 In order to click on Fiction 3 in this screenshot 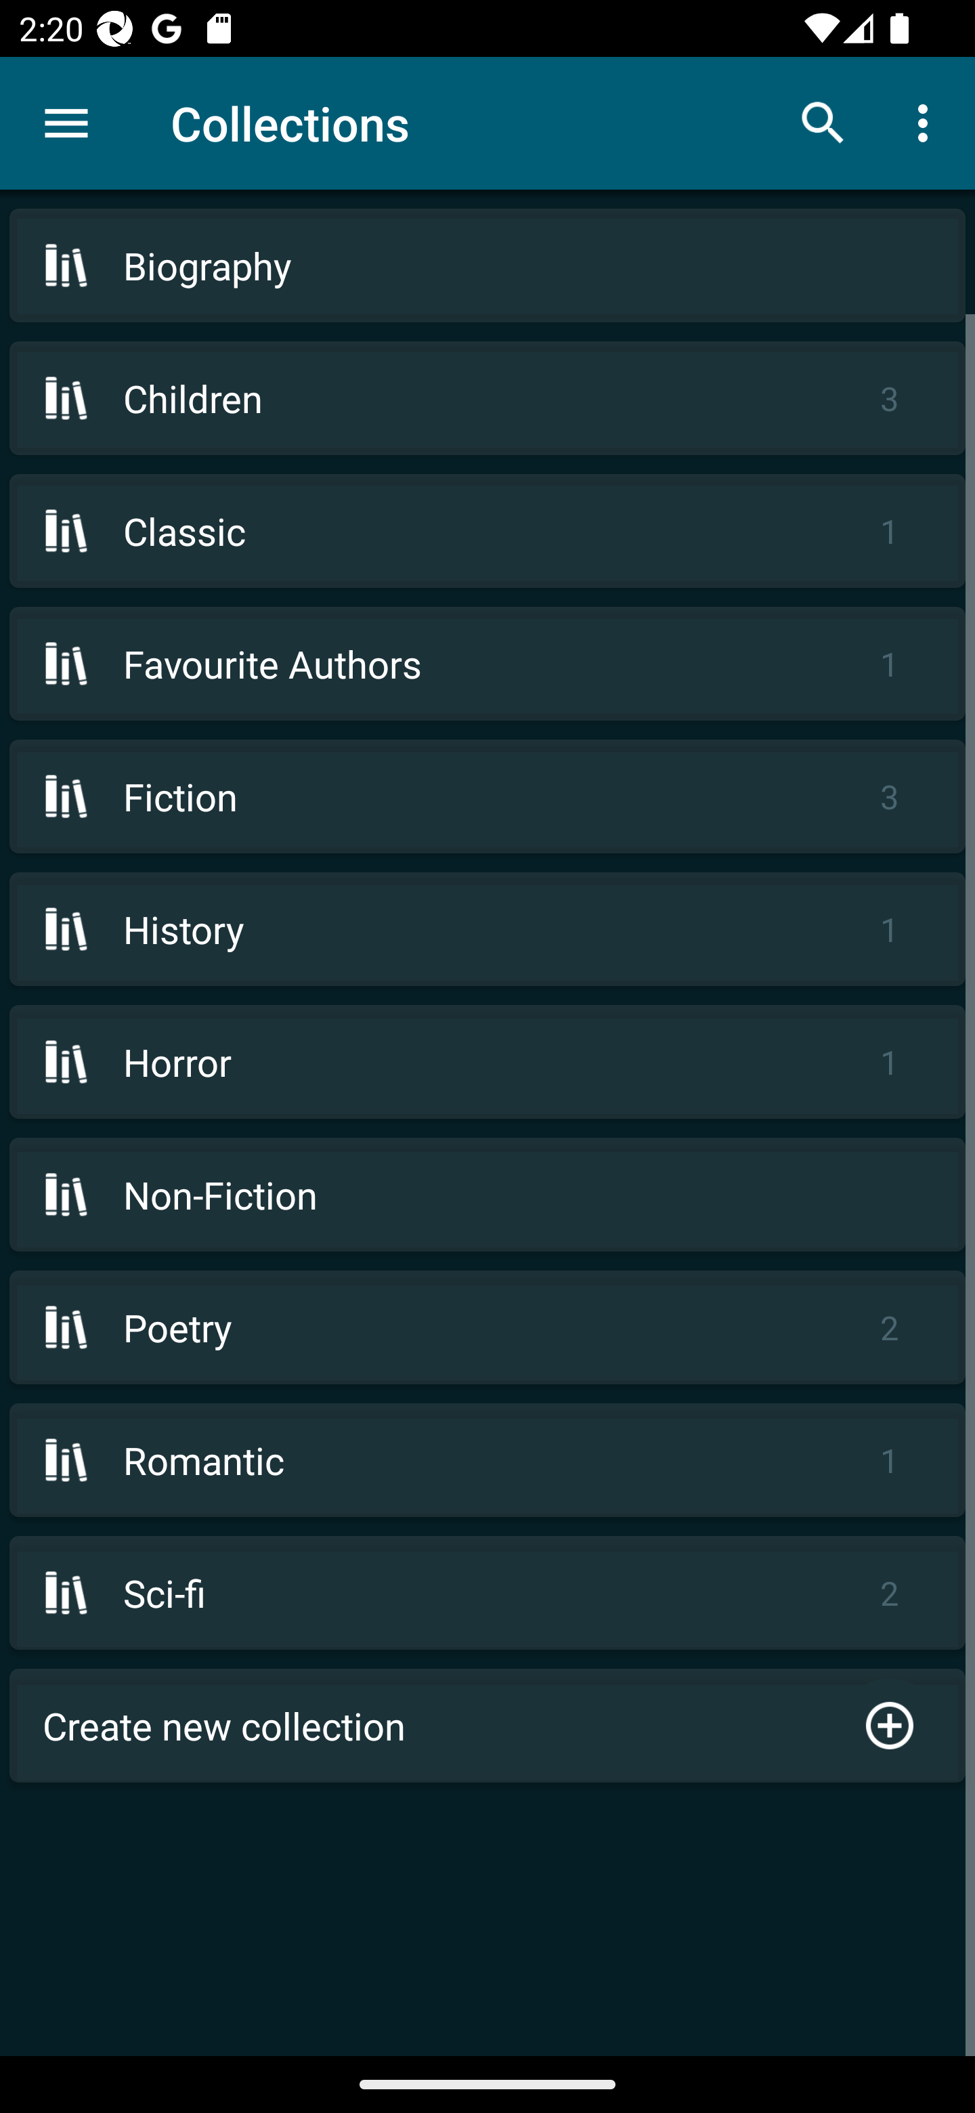, I will do `click(487, 796)`.